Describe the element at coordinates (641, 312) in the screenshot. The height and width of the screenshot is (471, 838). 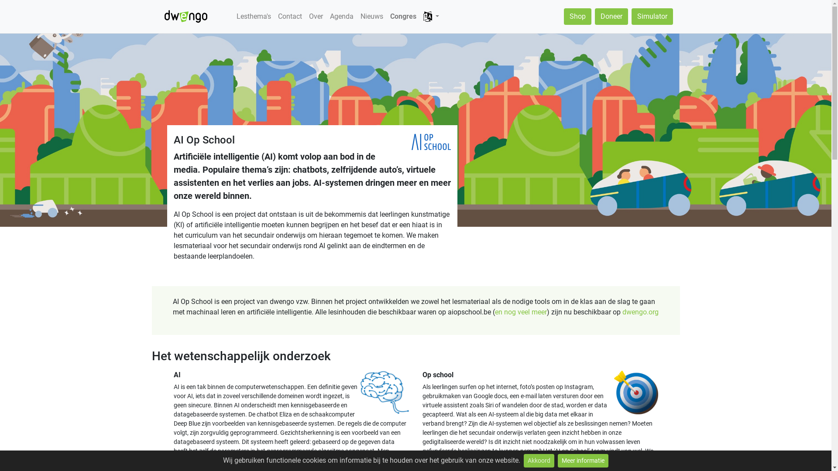
I see `dwengo.org` at that location.